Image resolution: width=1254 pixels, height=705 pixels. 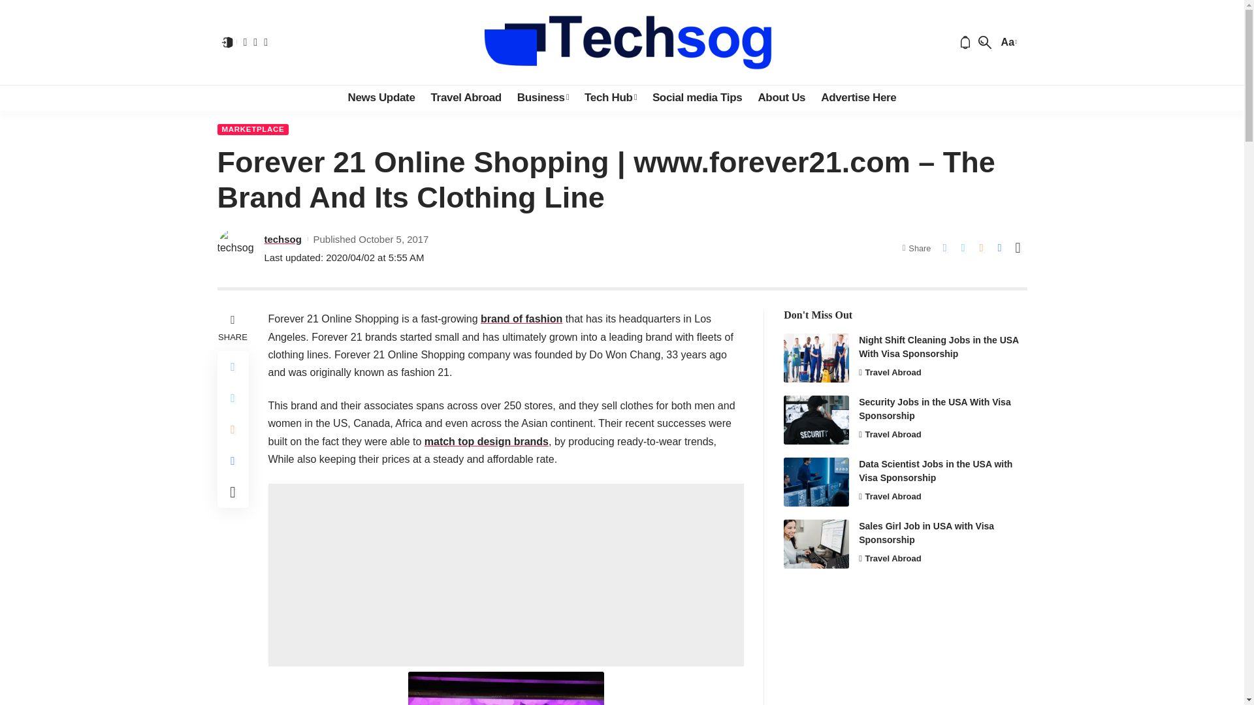 I want to click on Night Shift Cleaning Jobs in the USA With Visa Sponsorship, so click(x=816, y=358).